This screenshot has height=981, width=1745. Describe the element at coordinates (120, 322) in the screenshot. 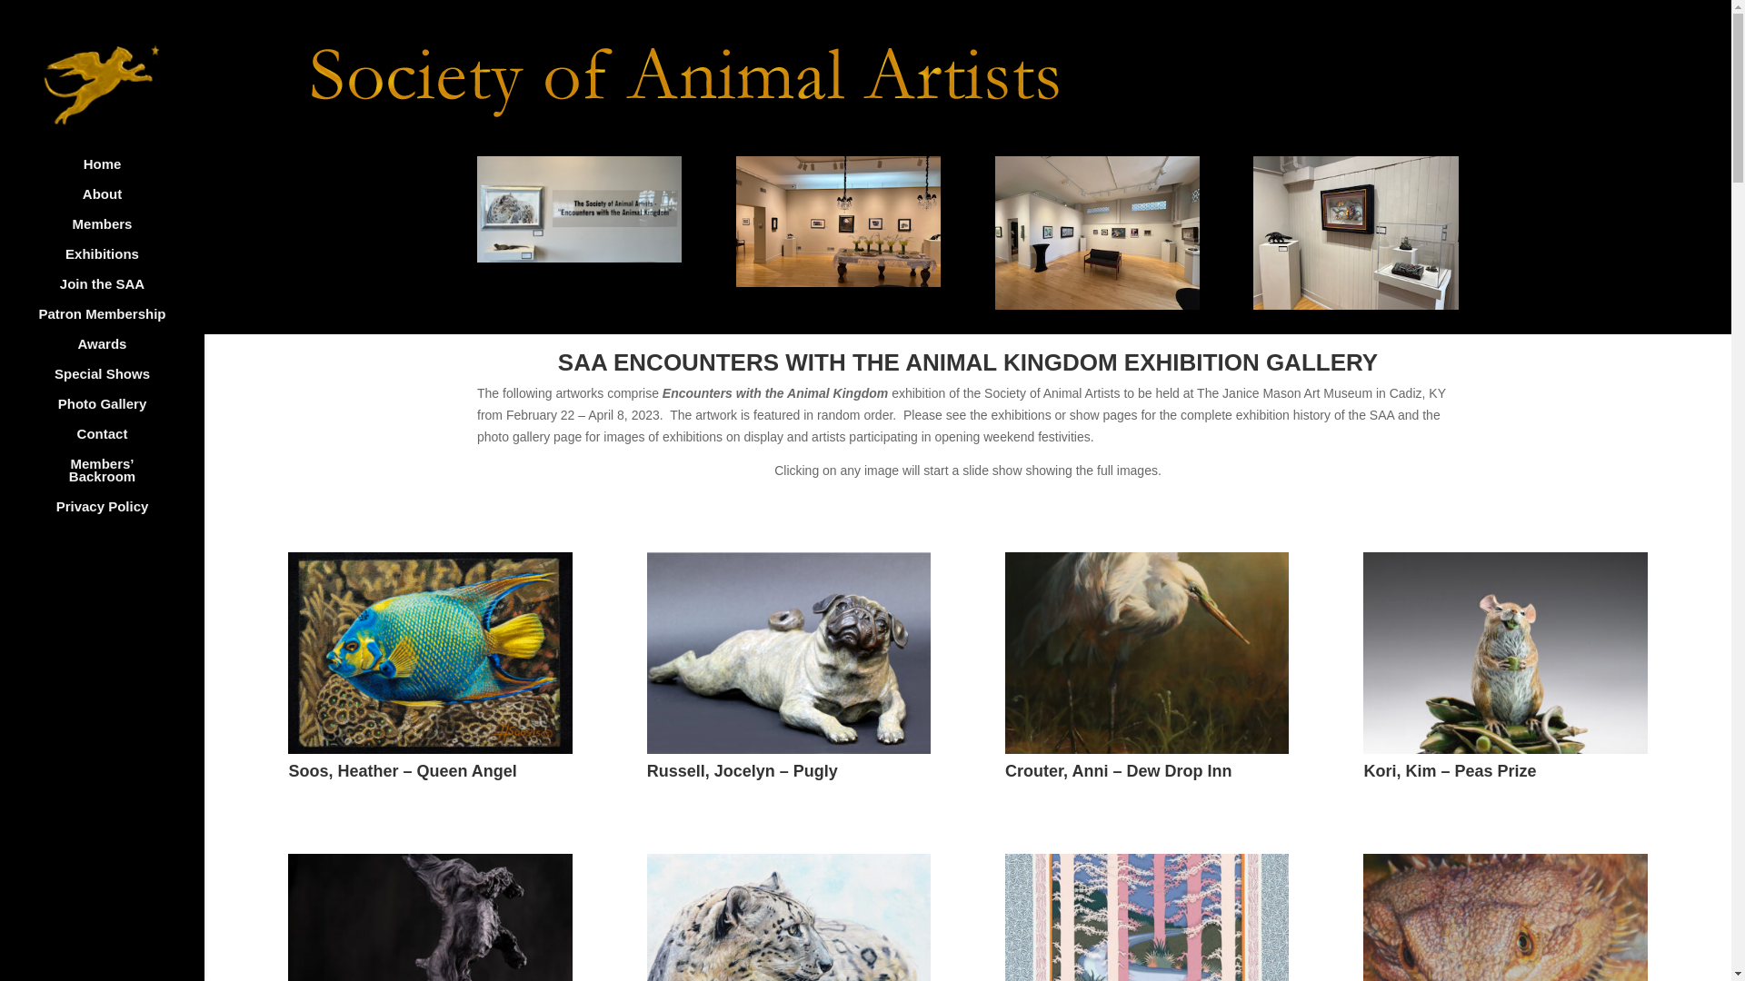

I see `Patron Membership` at that location.